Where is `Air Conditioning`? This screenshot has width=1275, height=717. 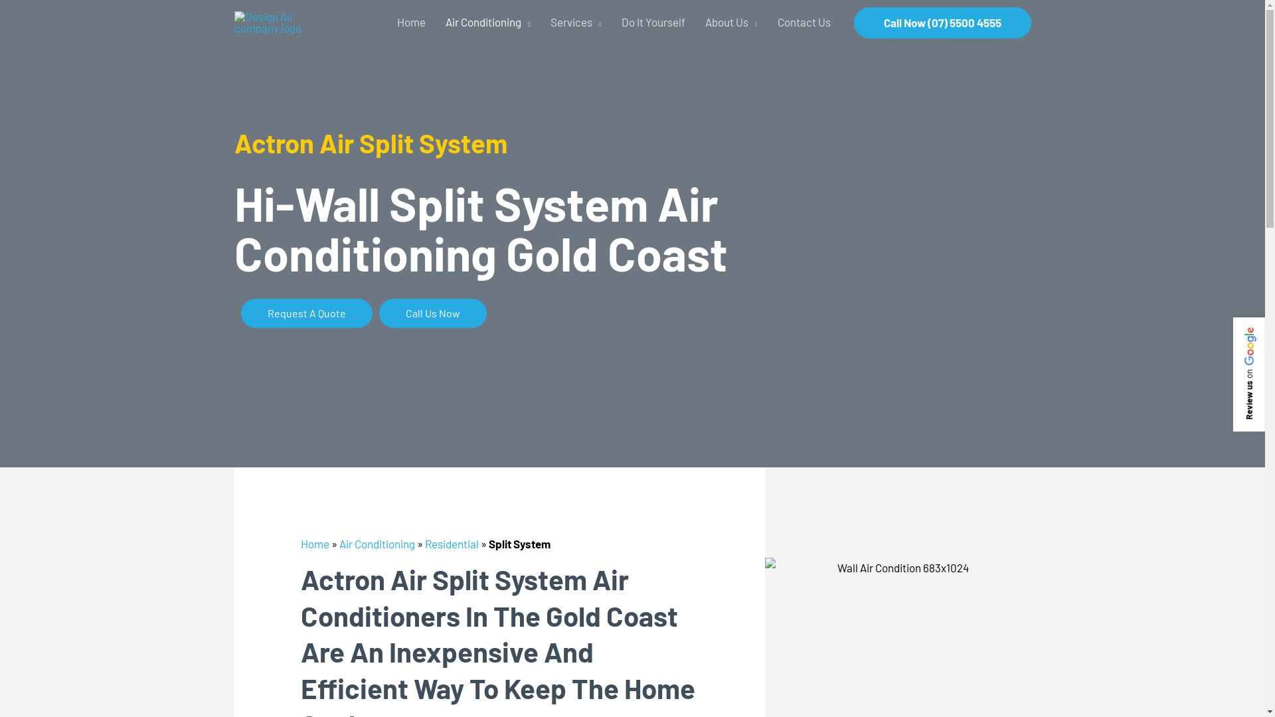 Air Conditioning is located at coordinates (377, 544).